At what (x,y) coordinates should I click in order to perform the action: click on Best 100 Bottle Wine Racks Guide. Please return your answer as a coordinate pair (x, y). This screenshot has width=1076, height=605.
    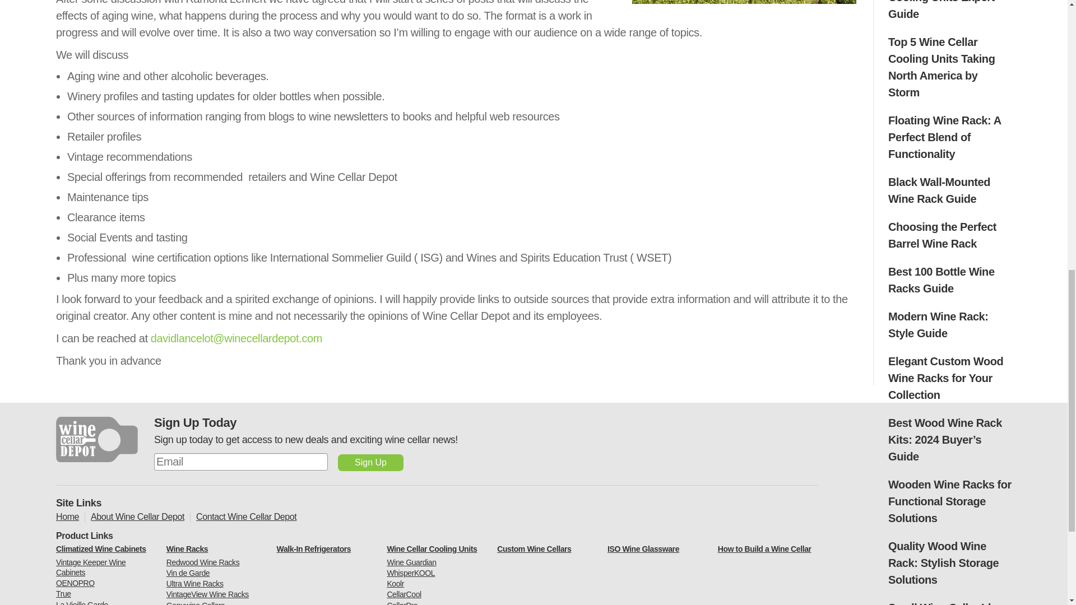
    Looking at the image, I should click on (941, 280).